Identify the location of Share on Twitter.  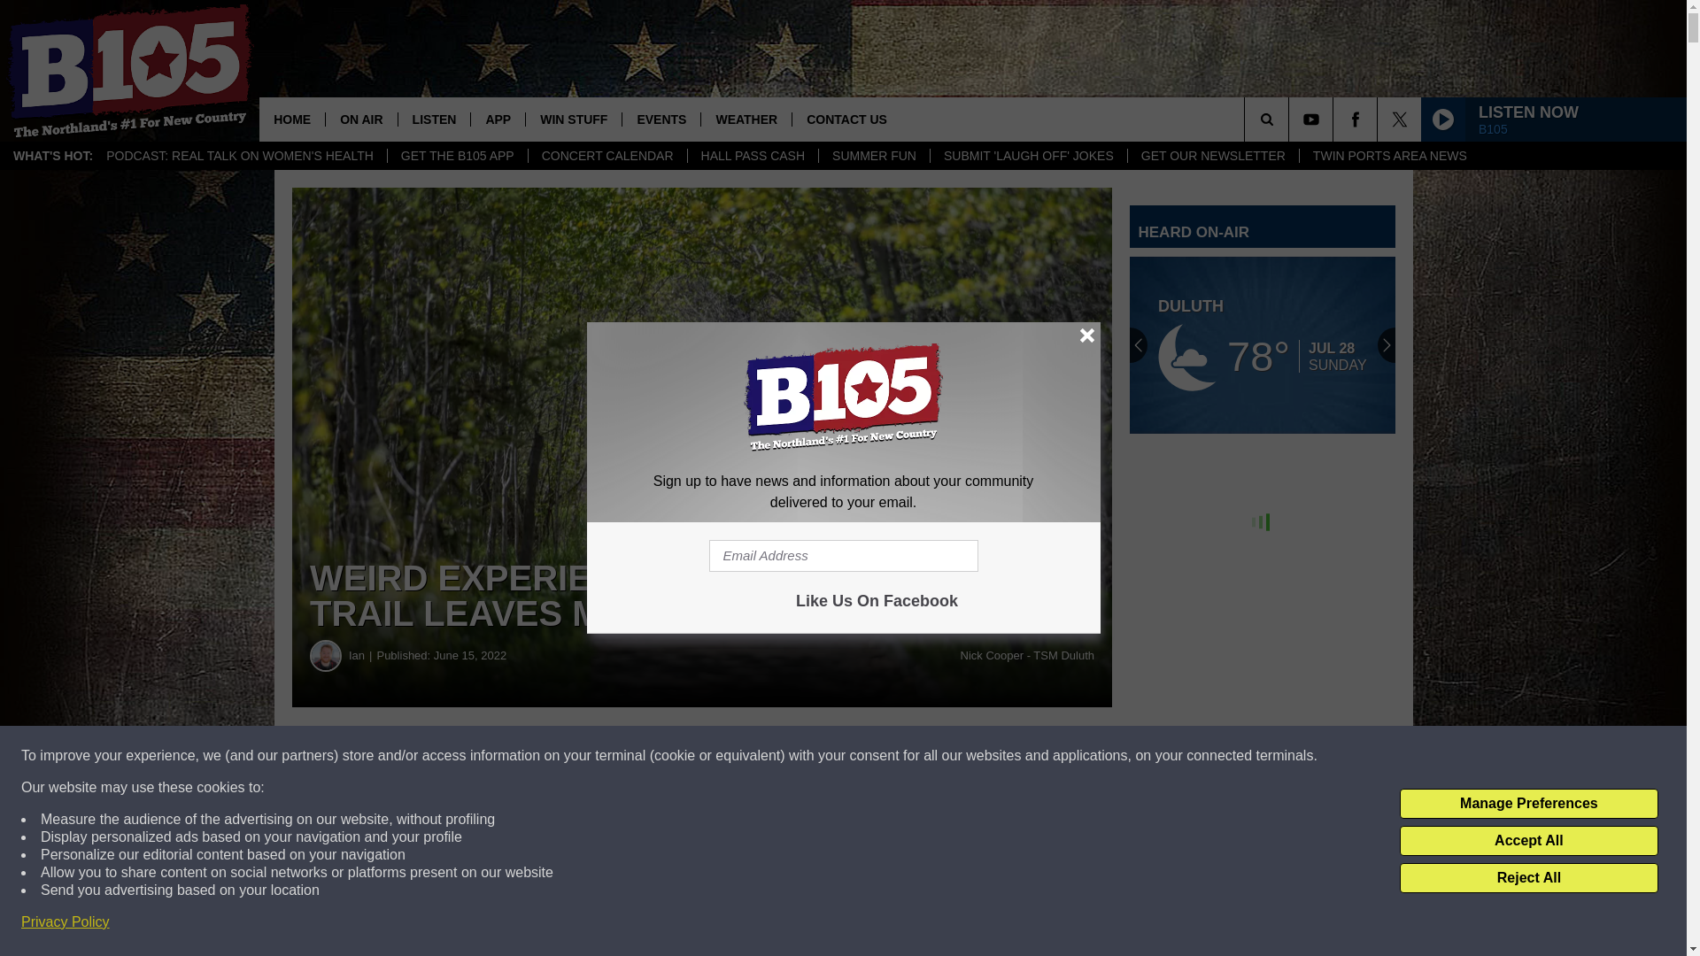
(866, 756).